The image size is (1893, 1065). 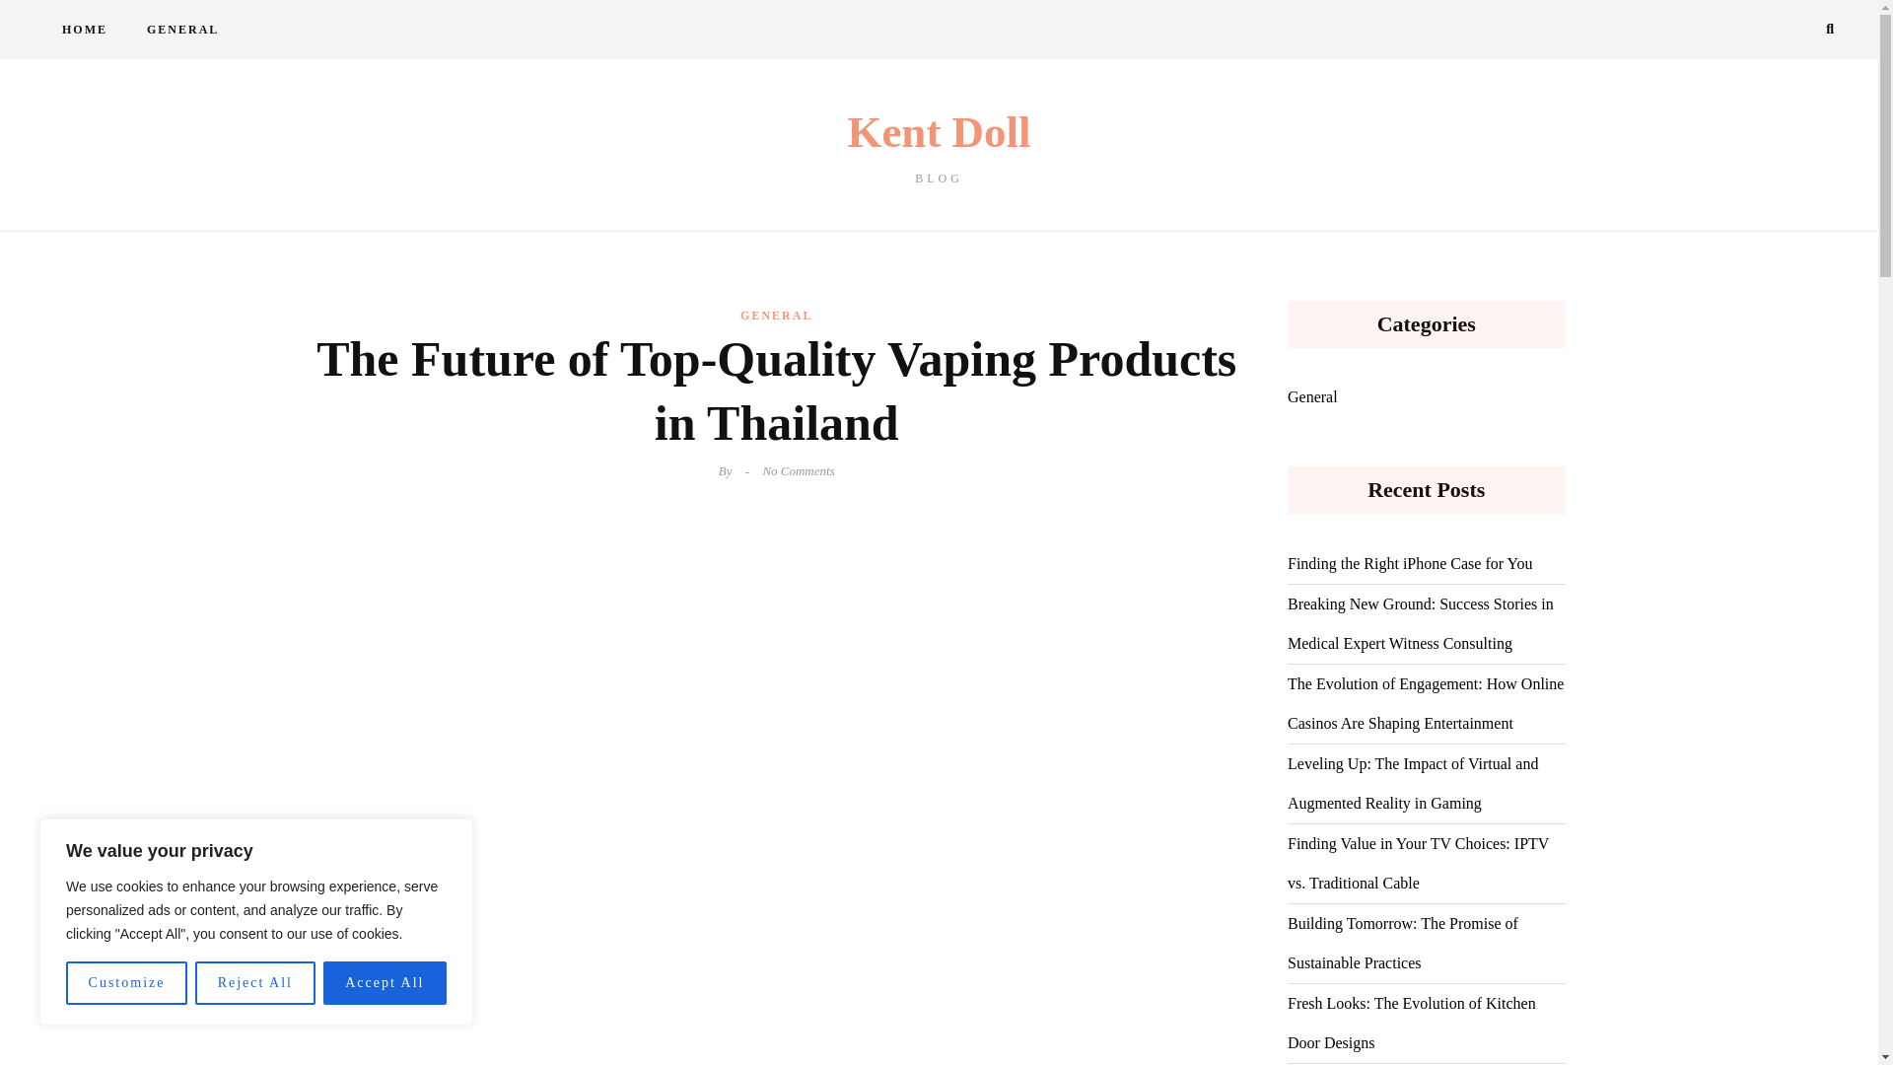 What do you see at coordinates (385, 983) in the screenshot?
I see `Accept All` at bounding box center [385, 983].